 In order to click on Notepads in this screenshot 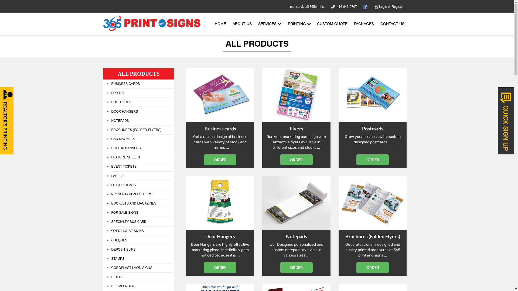, I will do `click(296, 203)`.